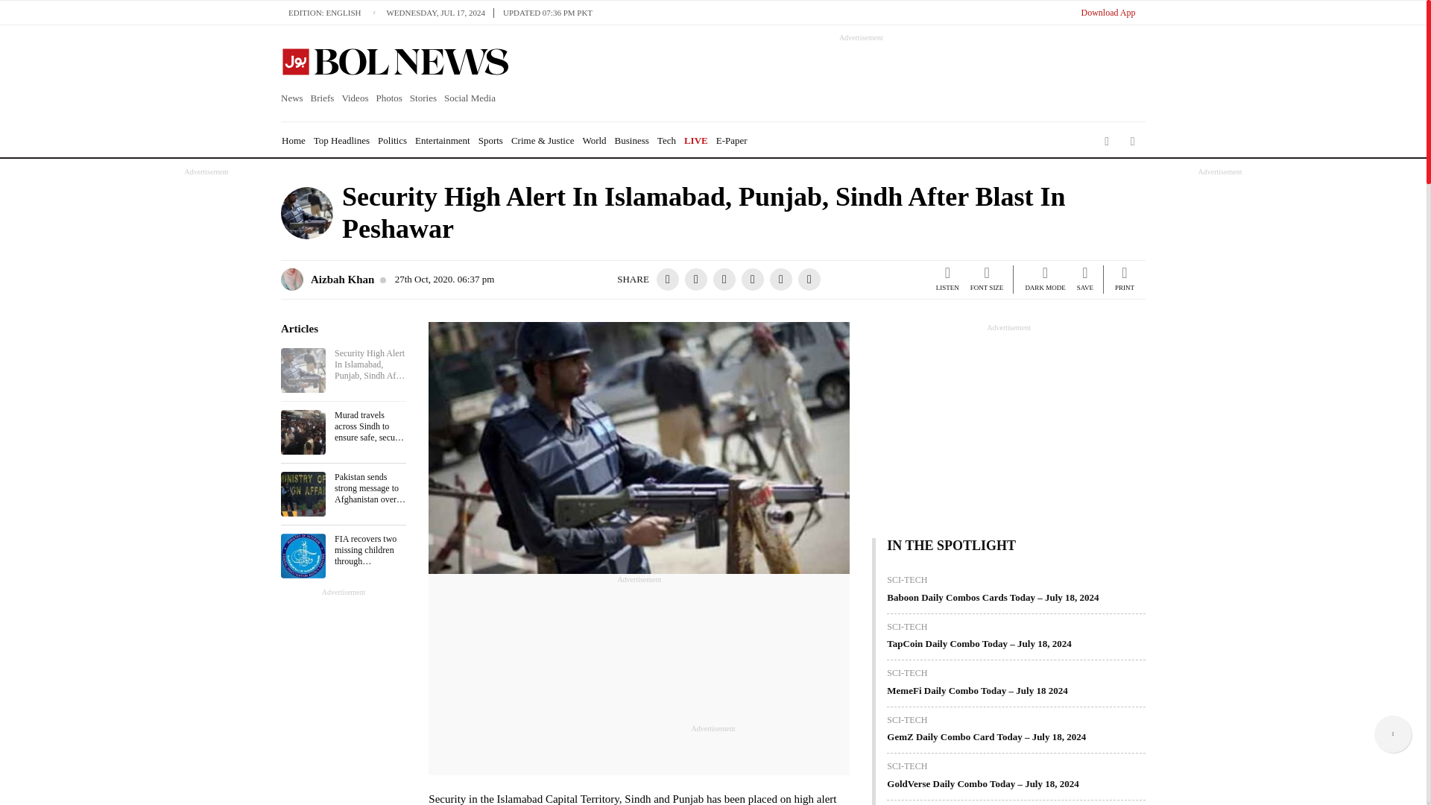 This screenshot has height=805, width=1431. What do you see at coordinates (206, 401) in the screenshot?
I see `Advertisement` at bounding box center [206, 401].